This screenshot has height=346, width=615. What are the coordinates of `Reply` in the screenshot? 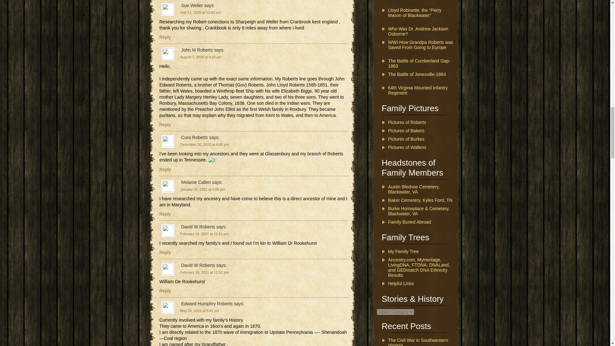 It's located at (165, 291).